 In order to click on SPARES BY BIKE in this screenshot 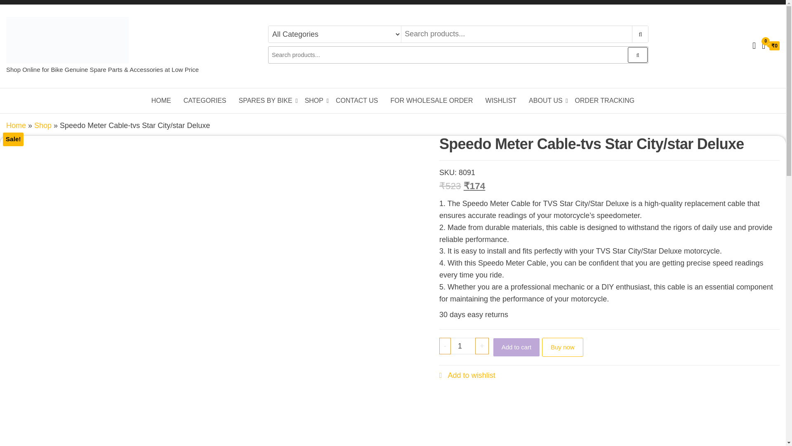, I will do `click(266, 101)`.